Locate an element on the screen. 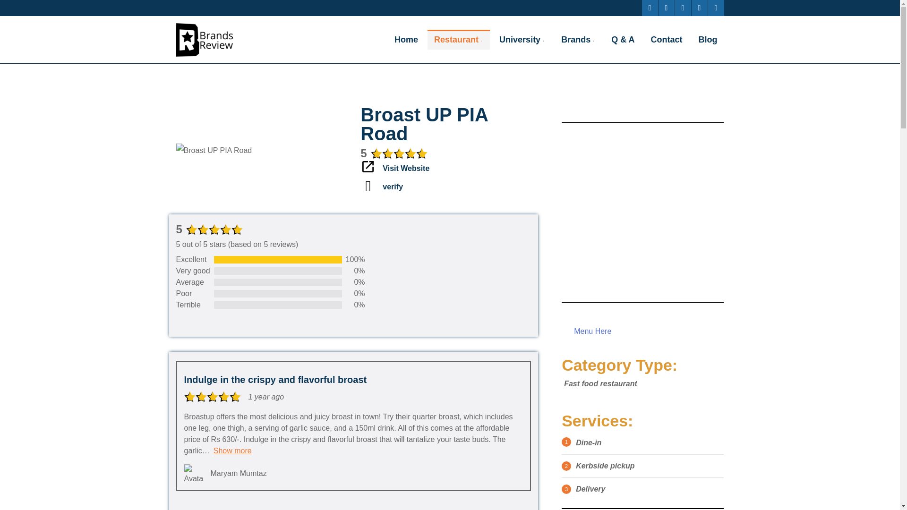  Pinterest is located at coordinates (682, 8).